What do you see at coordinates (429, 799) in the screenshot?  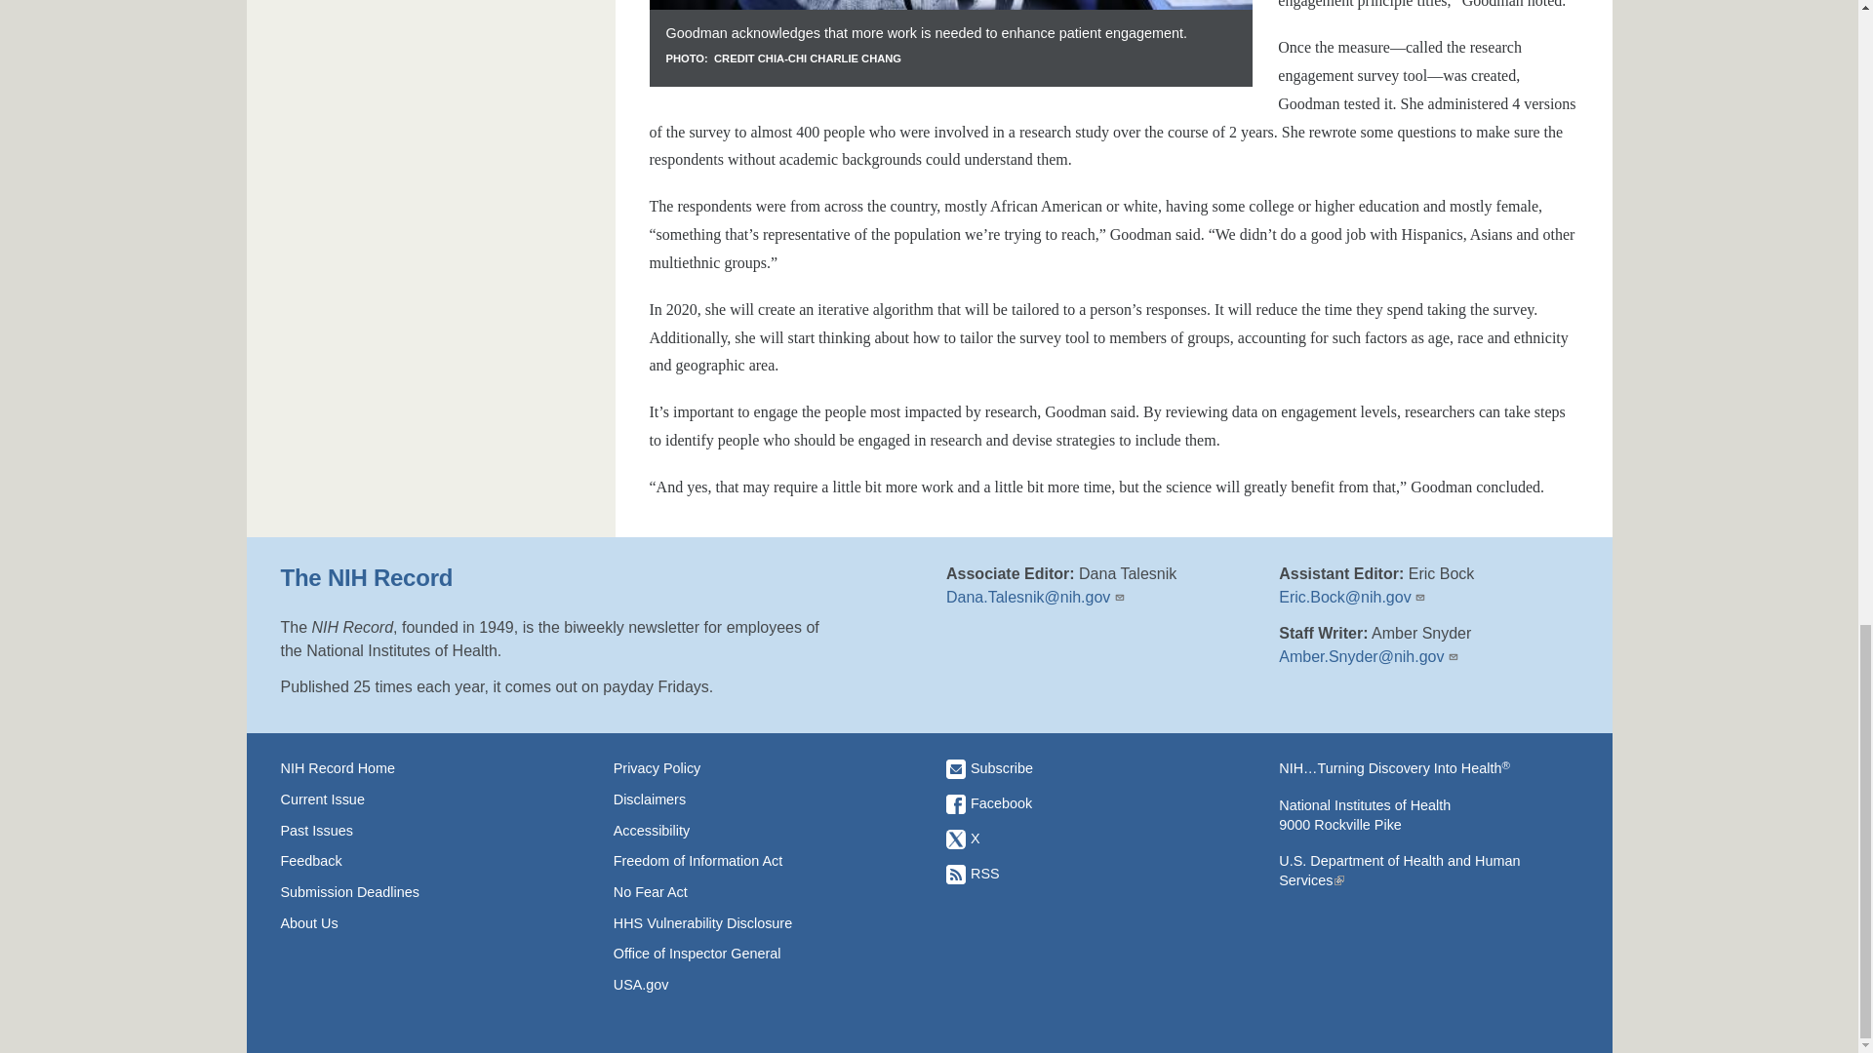 I see `Current Issue` at bounding box center [429, 799].